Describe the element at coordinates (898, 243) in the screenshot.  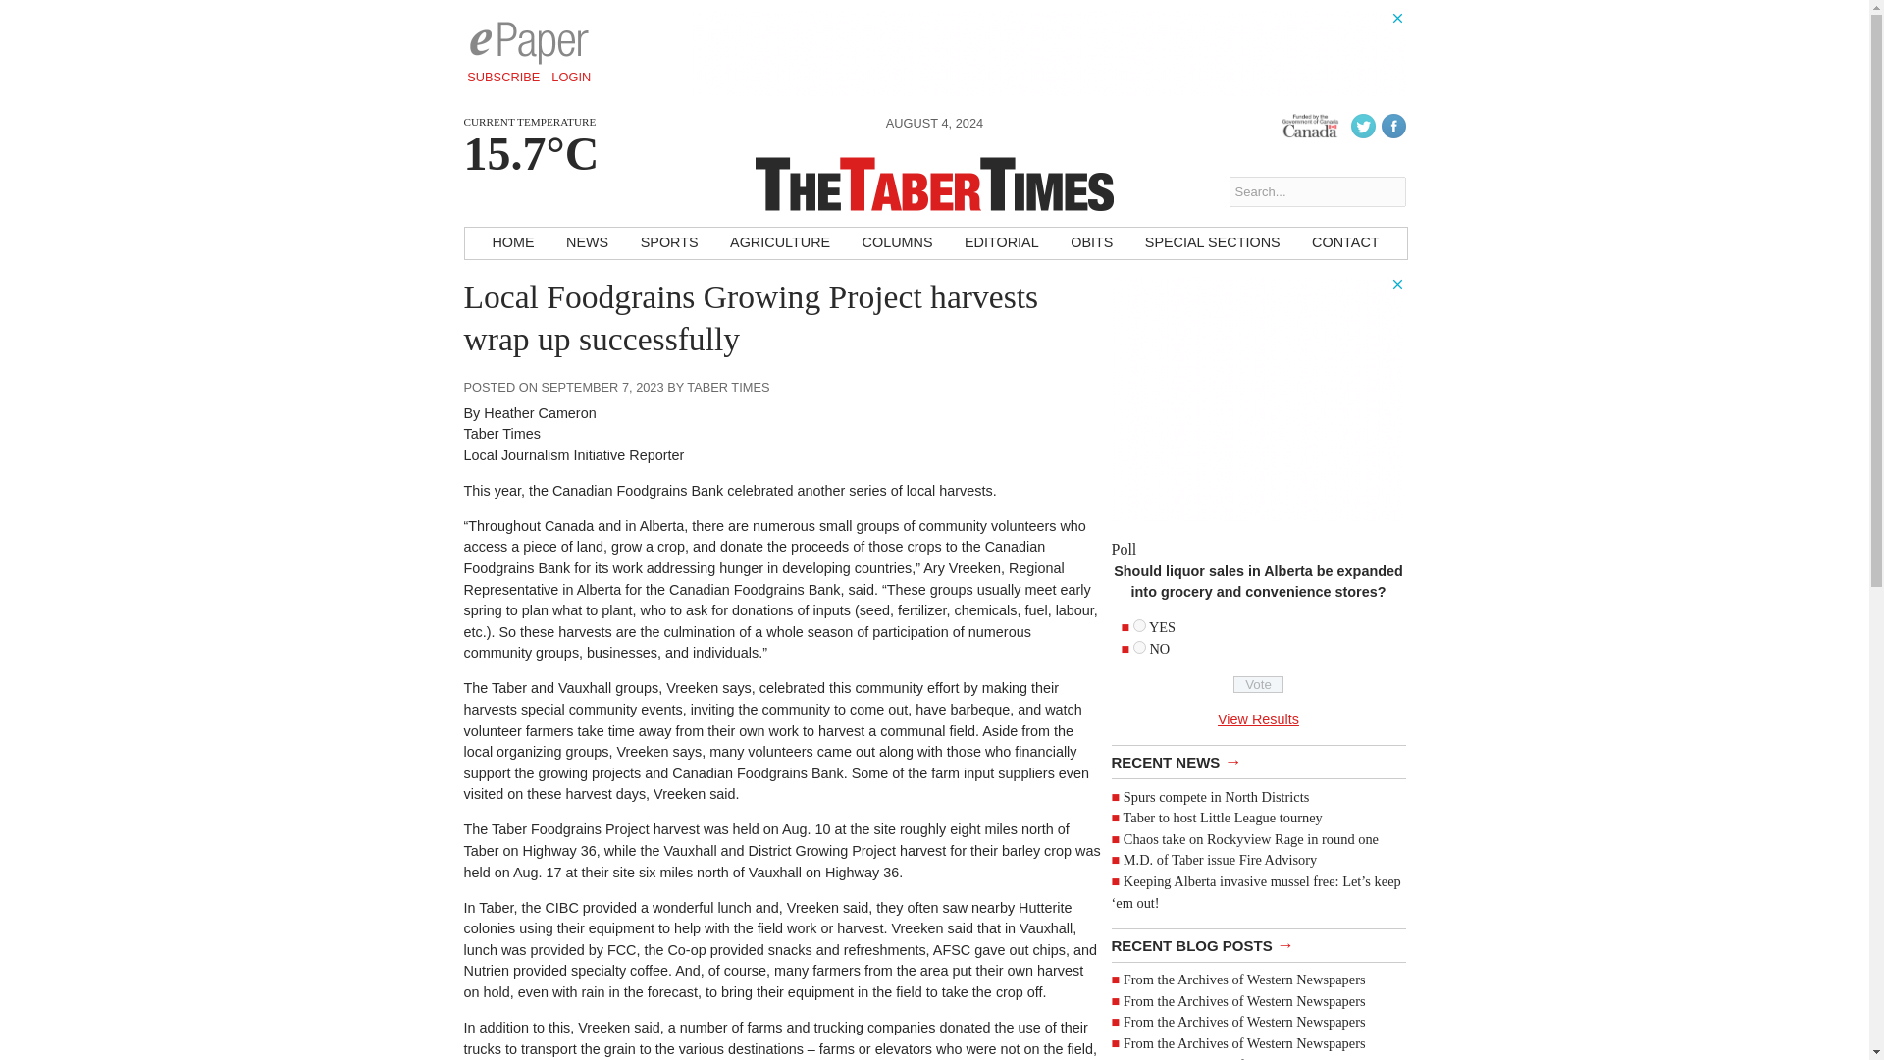
I see `COLUMNS` at that location.